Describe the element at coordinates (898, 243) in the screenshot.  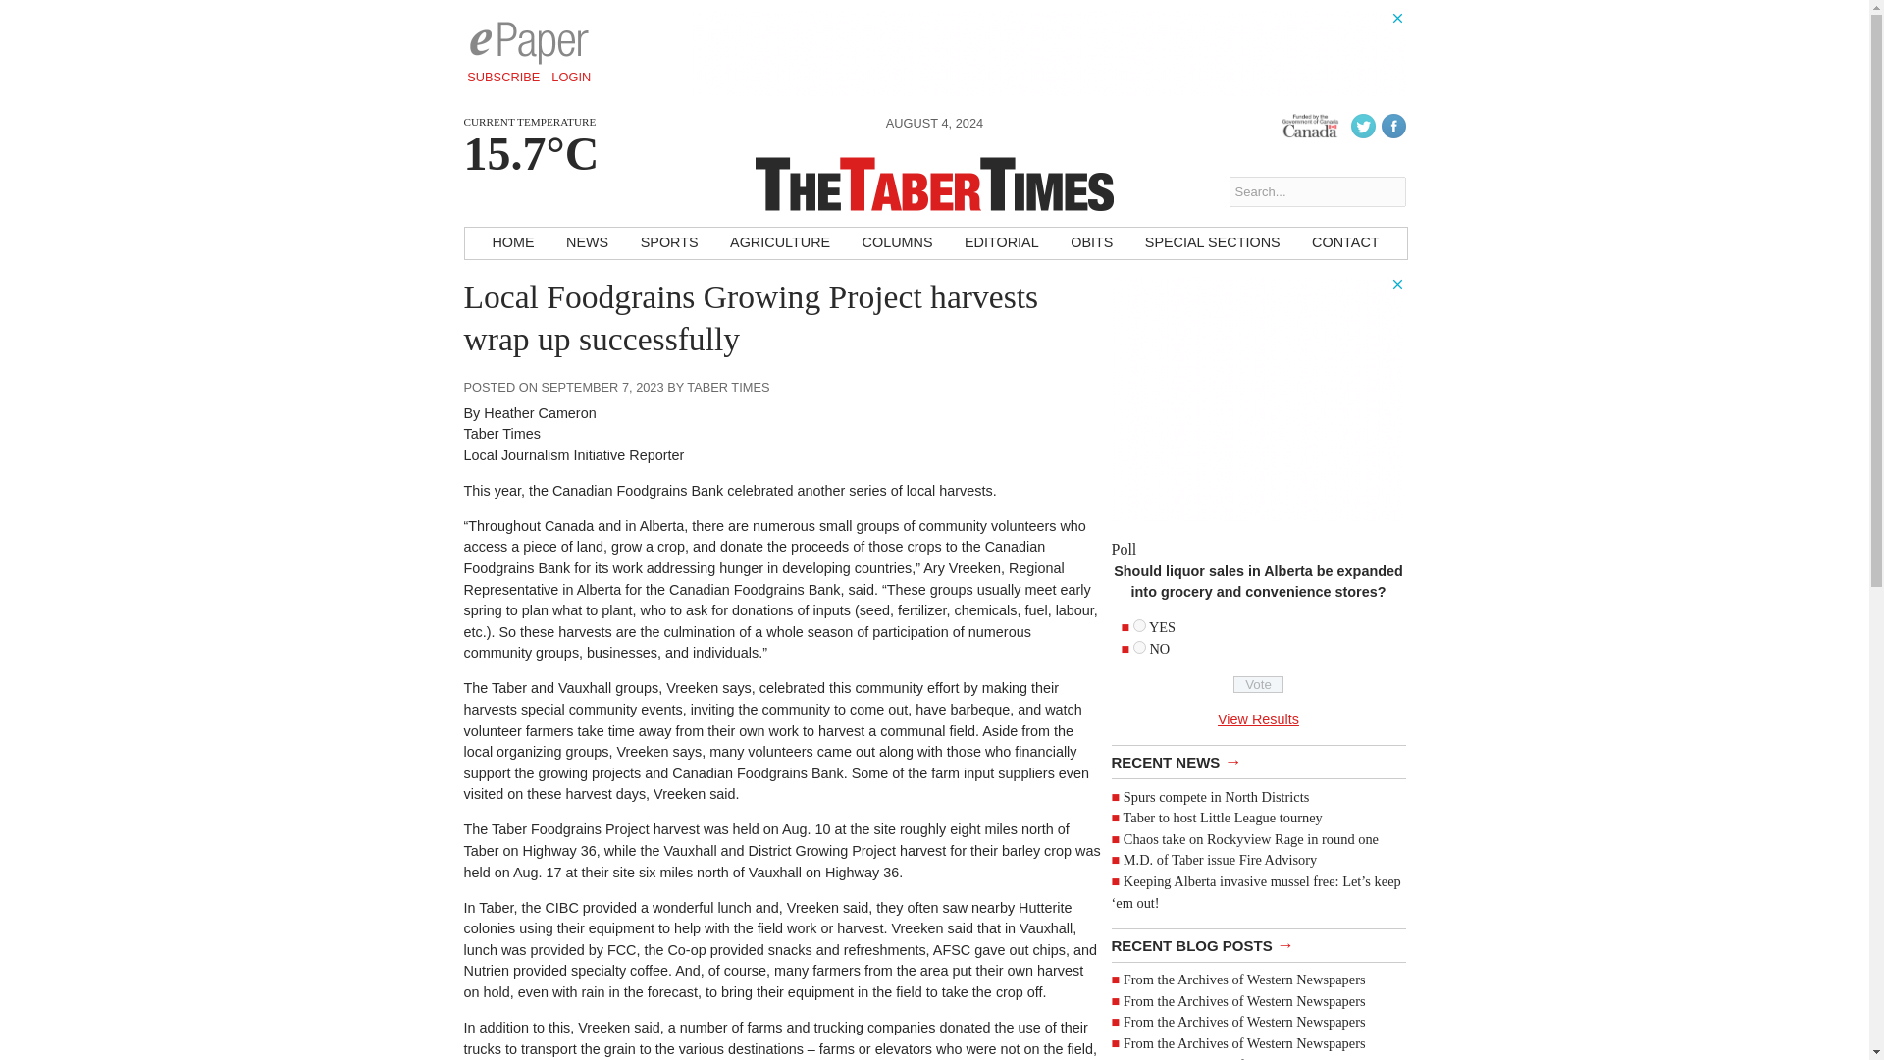
I see `COLUMNS` at that location.